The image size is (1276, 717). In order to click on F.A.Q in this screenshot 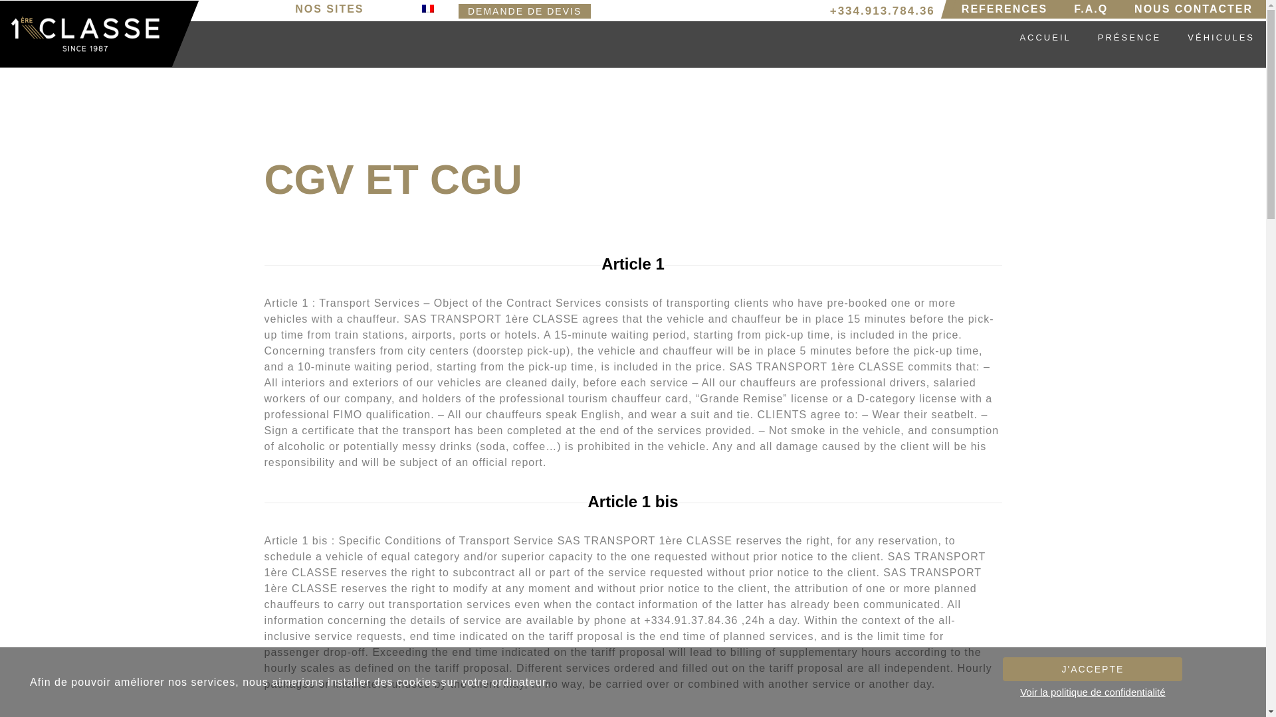, I will do `click(1091, 9)`.